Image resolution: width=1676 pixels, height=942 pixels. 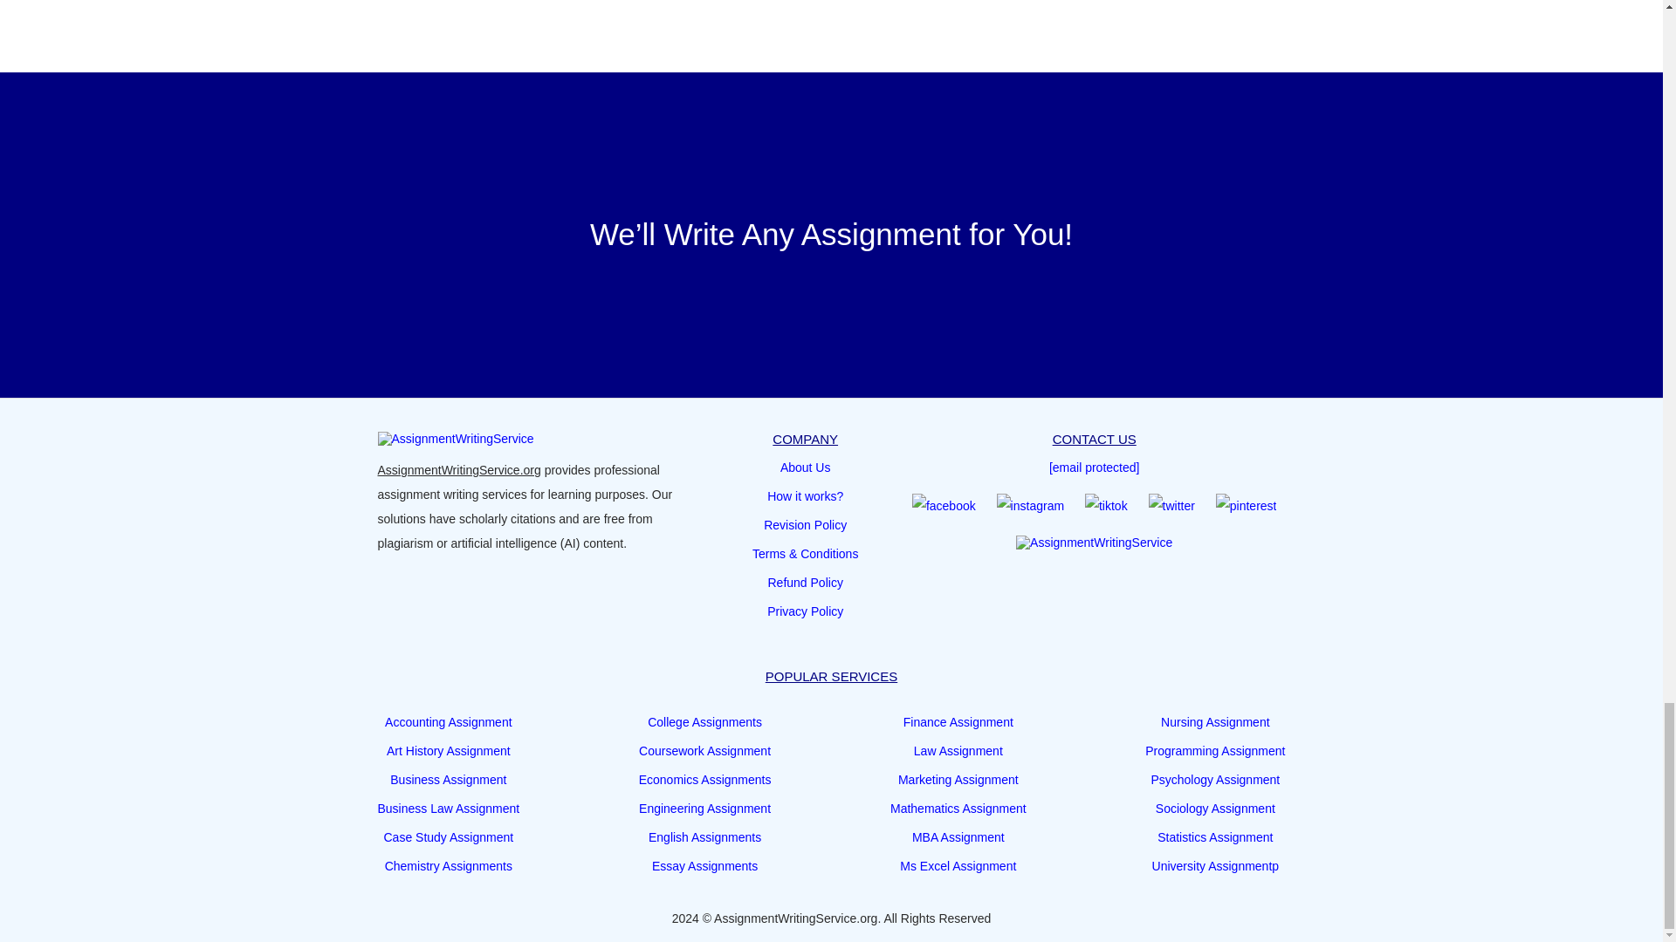 I want to click on Business Law Assignment, so click(x=449, y=808).